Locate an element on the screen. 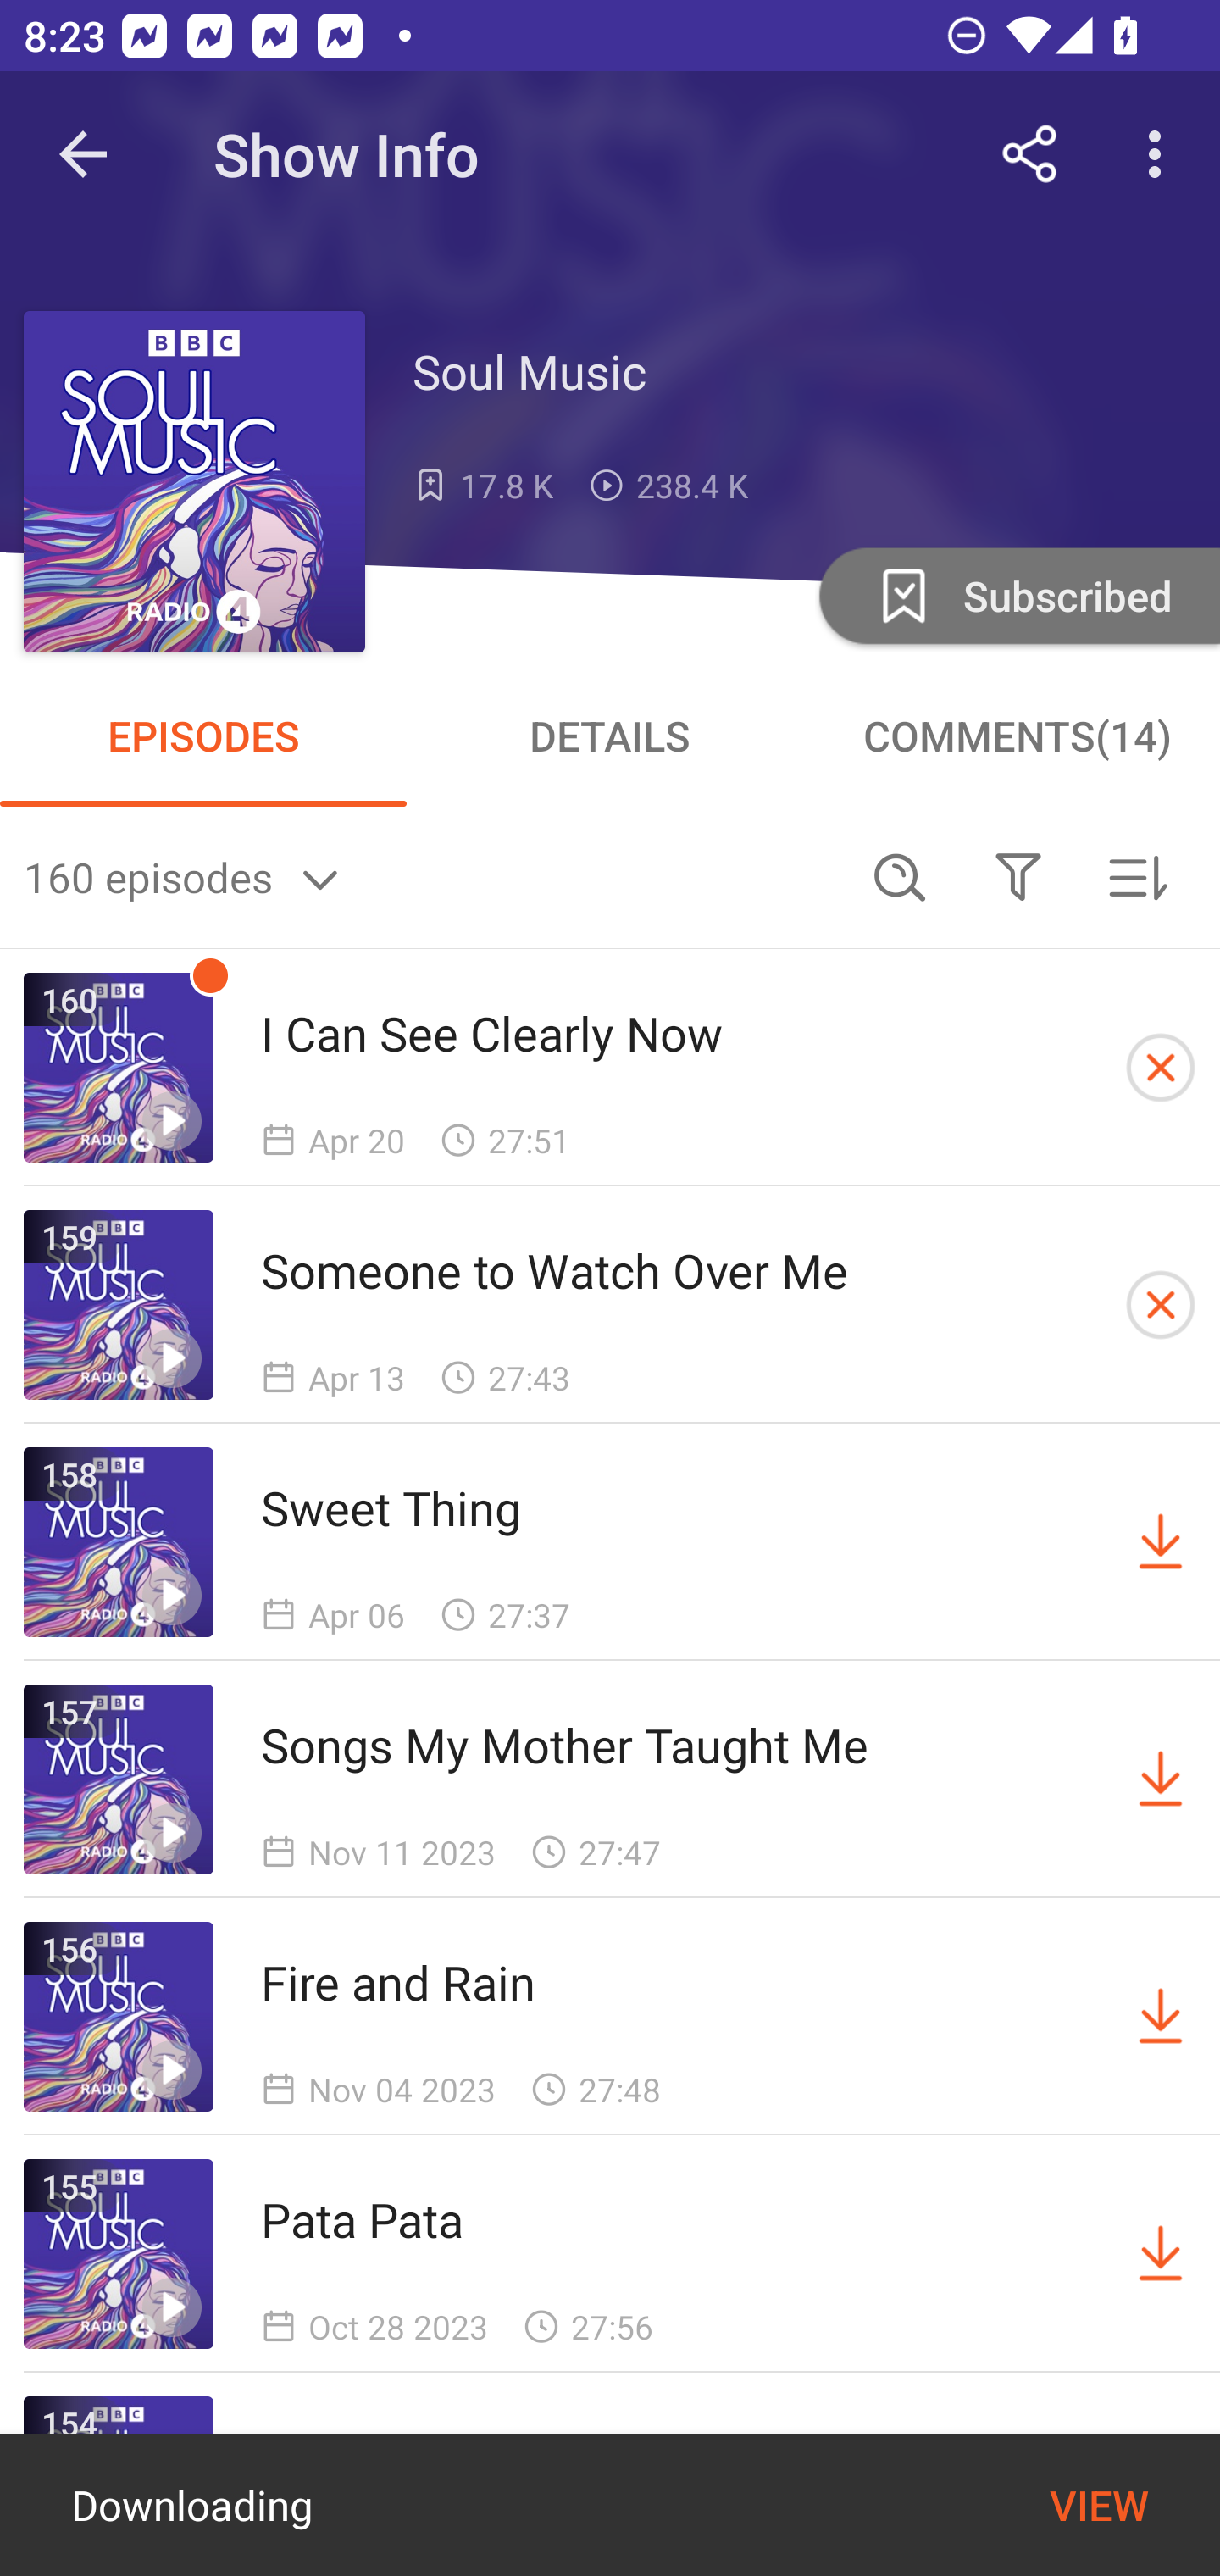  Share is located at coordinates (1030, 154).